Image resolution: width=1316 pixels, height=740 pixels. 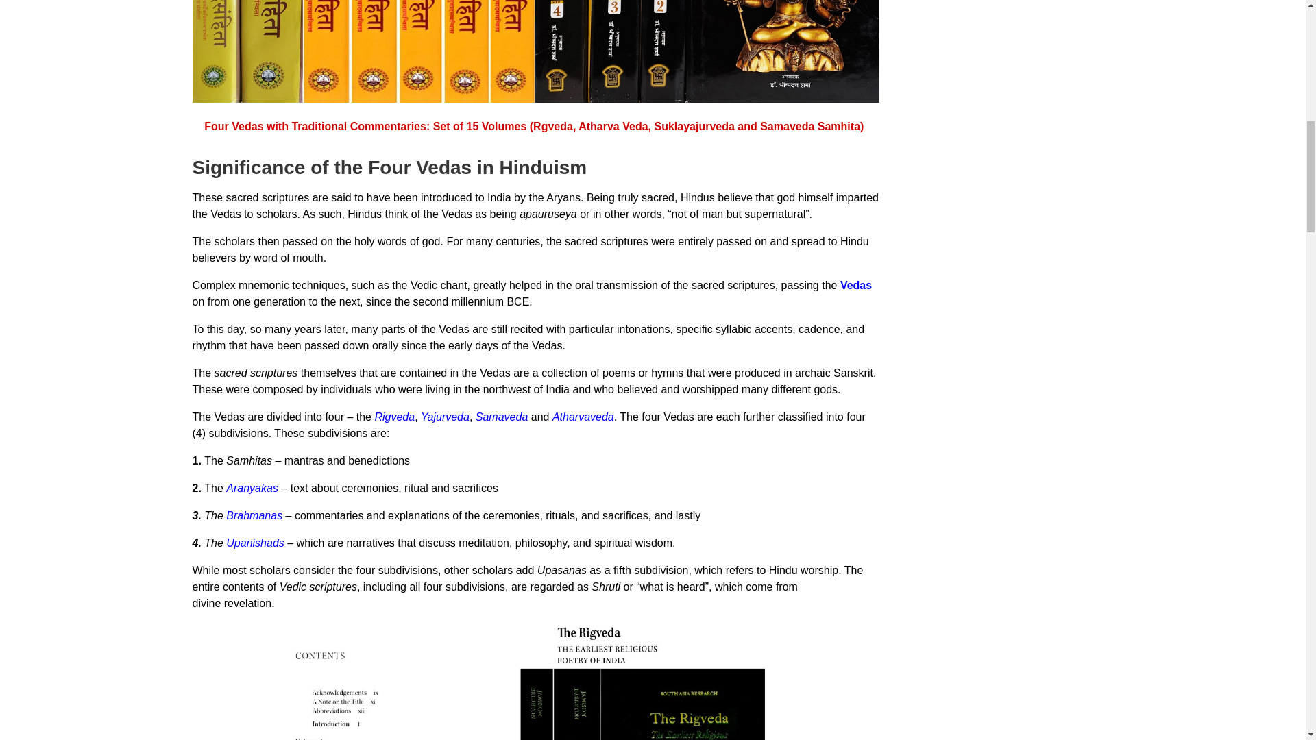 I want to click on Aranyakas, so click(x=252, y=488).